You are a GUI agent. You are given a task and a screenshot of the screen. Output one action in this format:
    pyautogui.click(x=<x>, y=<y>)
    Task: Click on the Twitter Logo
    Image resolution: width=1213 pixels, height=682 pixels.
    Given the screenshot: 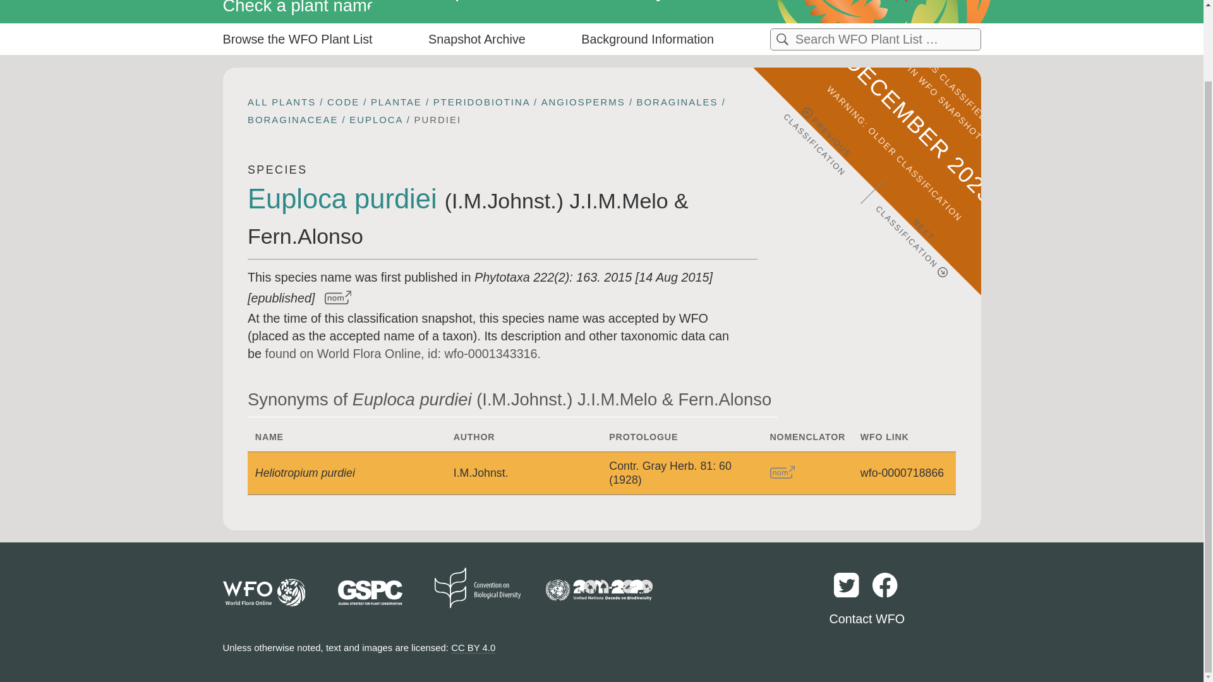 What is the action you would take?
    pyautogui.click(x=847, y=585)
    